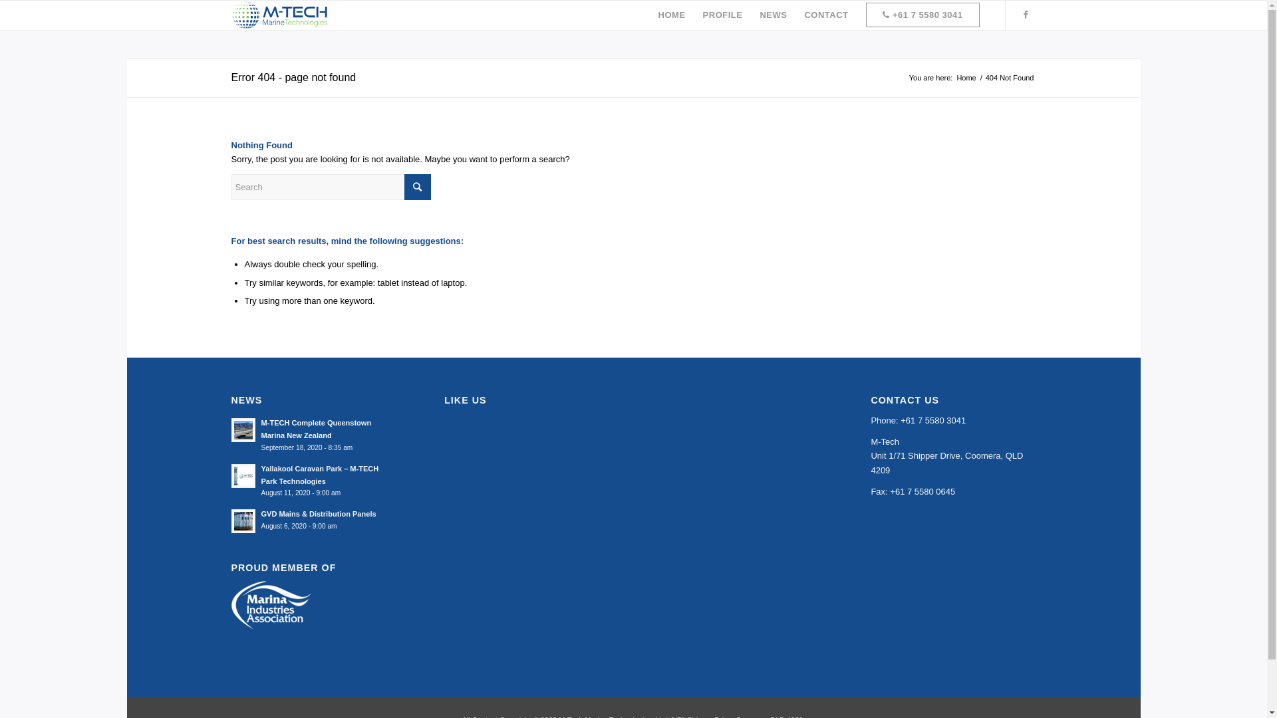 This screenshot has height=718, width=1277. I want to click on GVD Mains & Distribution Panels
August 6, 2020 - 9:00 am, so click(314, 520).